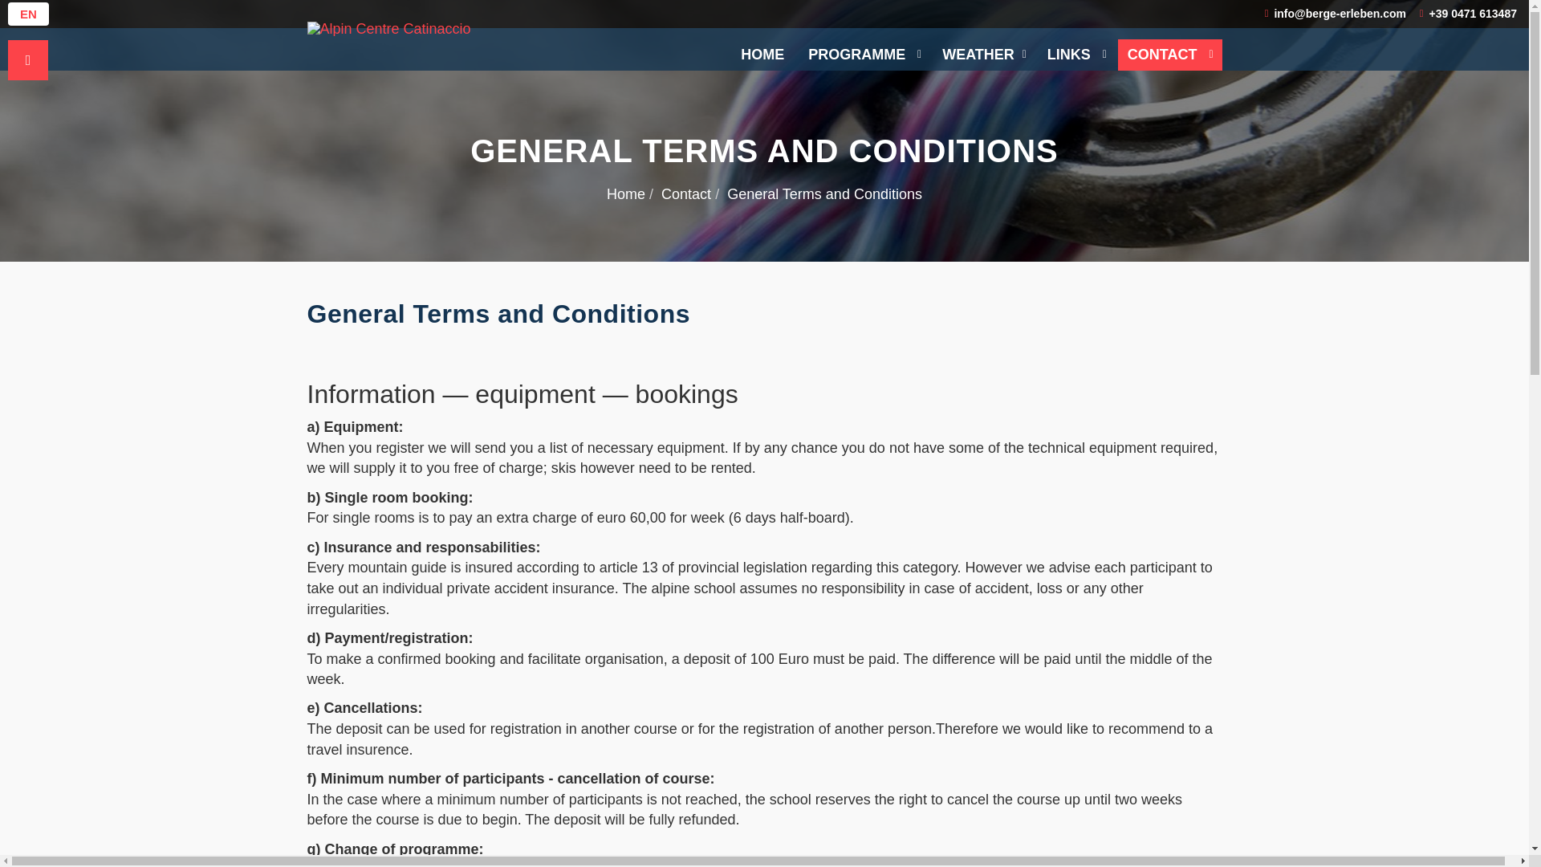 Image resolution: width=1541 pixels, height=867 pixels. I want to click on CONTACT, so click(1170, 55).